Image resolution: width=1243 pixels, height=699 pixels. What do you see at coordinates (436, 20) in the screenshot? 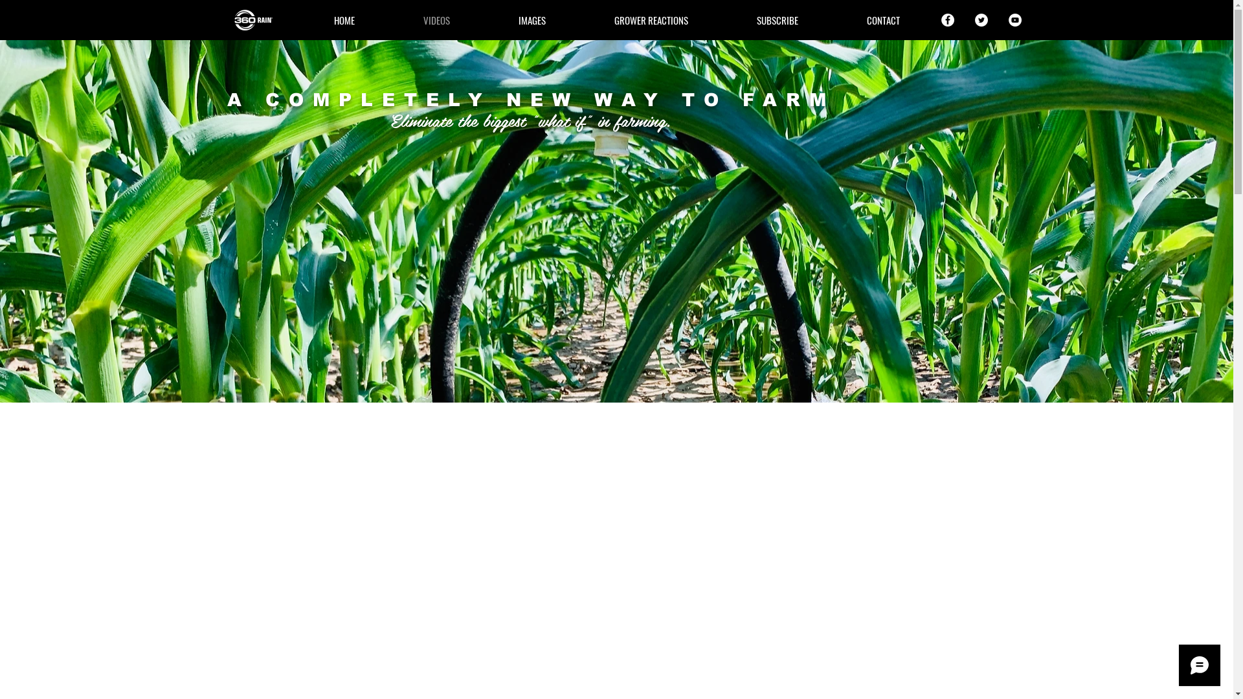
I see `VIDEOS` at bounding box center [436, 20].